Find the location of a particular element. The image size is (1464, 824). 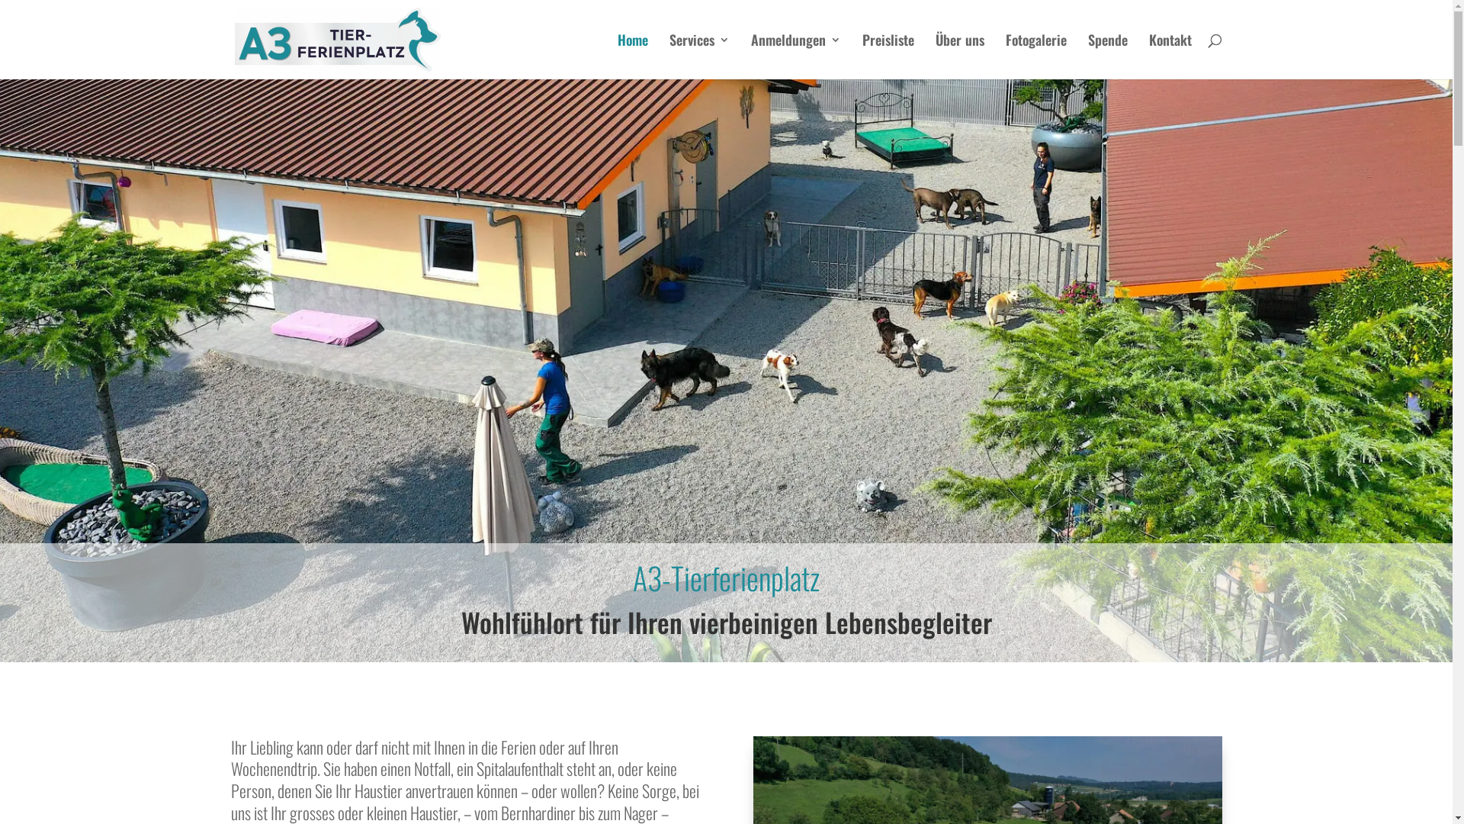

Kontakt is located at coordinates (1170, 56).